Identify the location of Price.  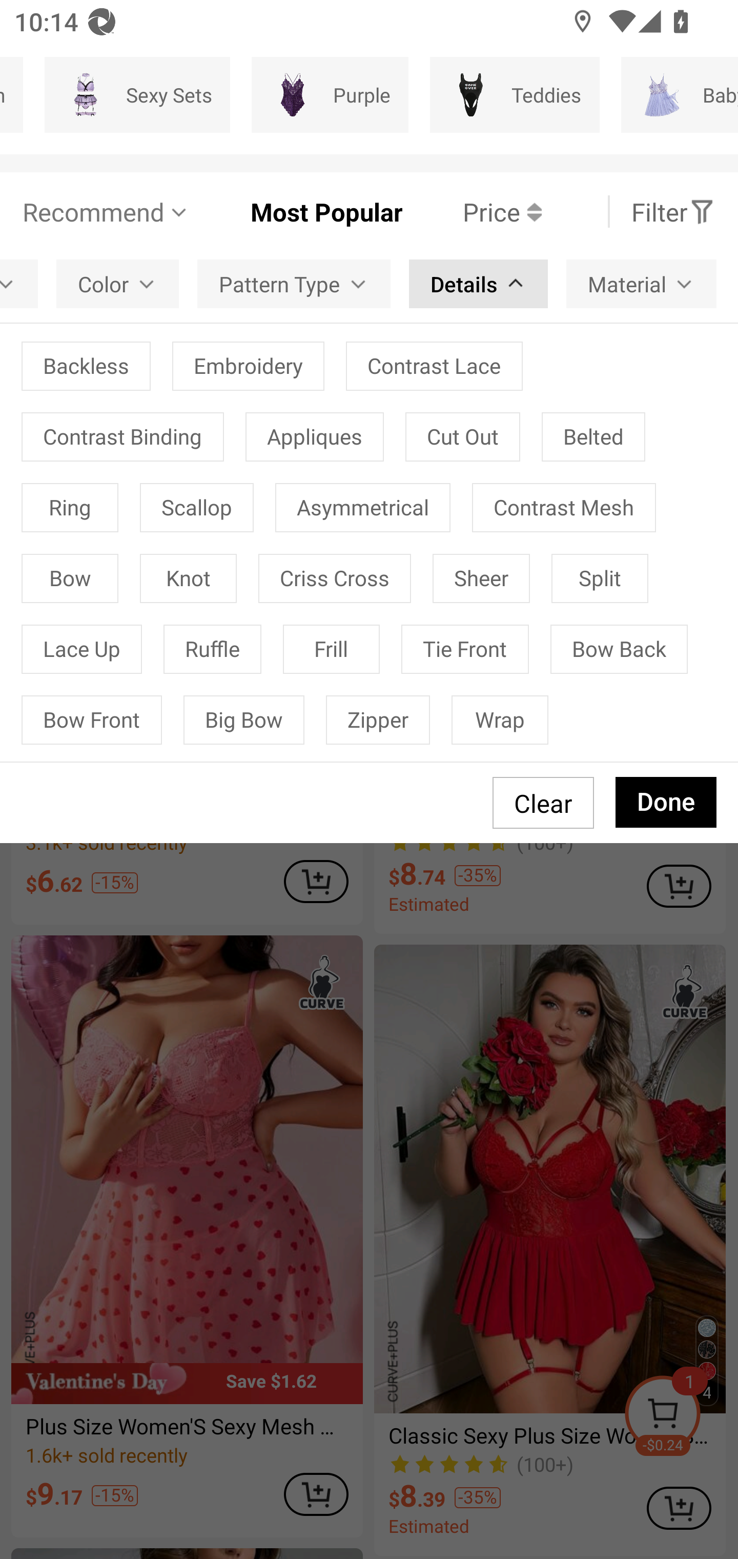
(471, 212).